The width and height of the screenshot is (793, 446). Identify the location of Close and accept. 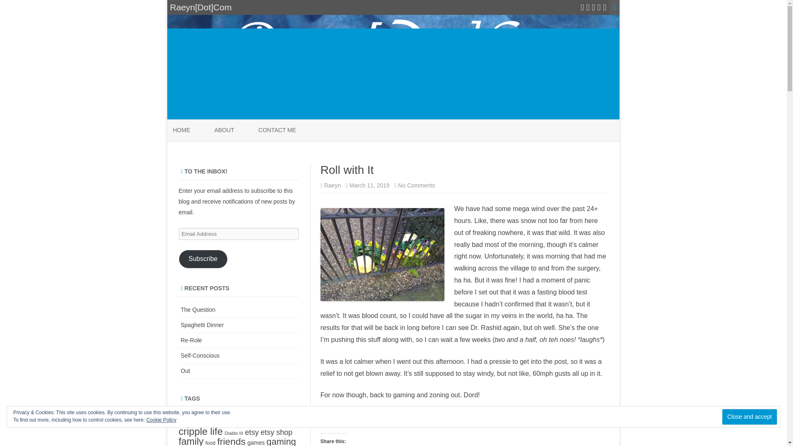
(749, 417).